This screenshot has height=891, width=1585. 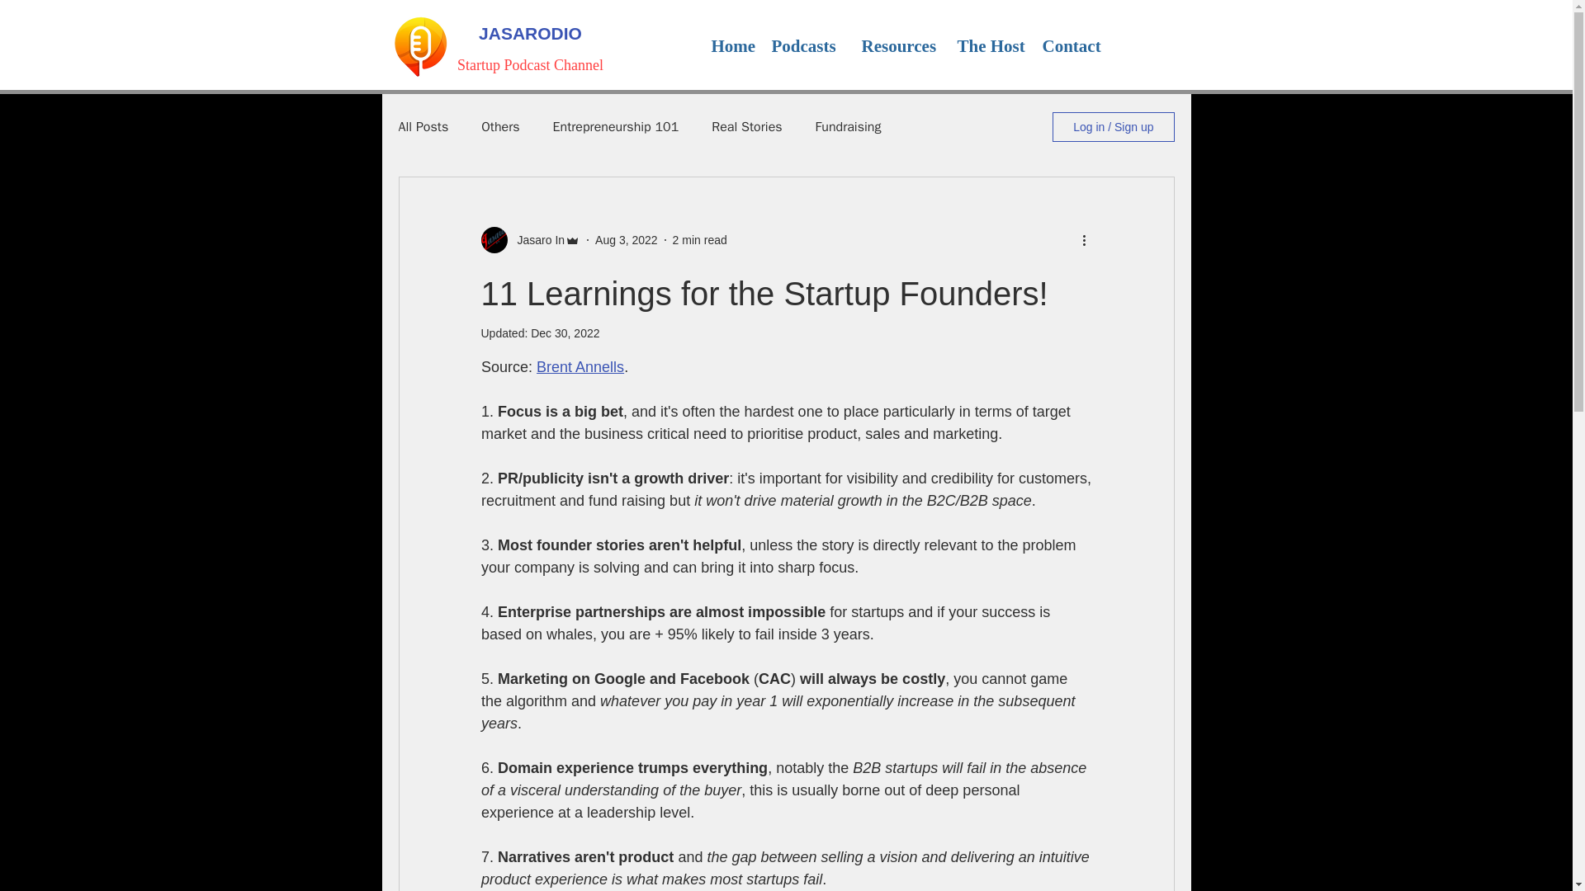 I want to click on Home, so click(x=728, y=45).